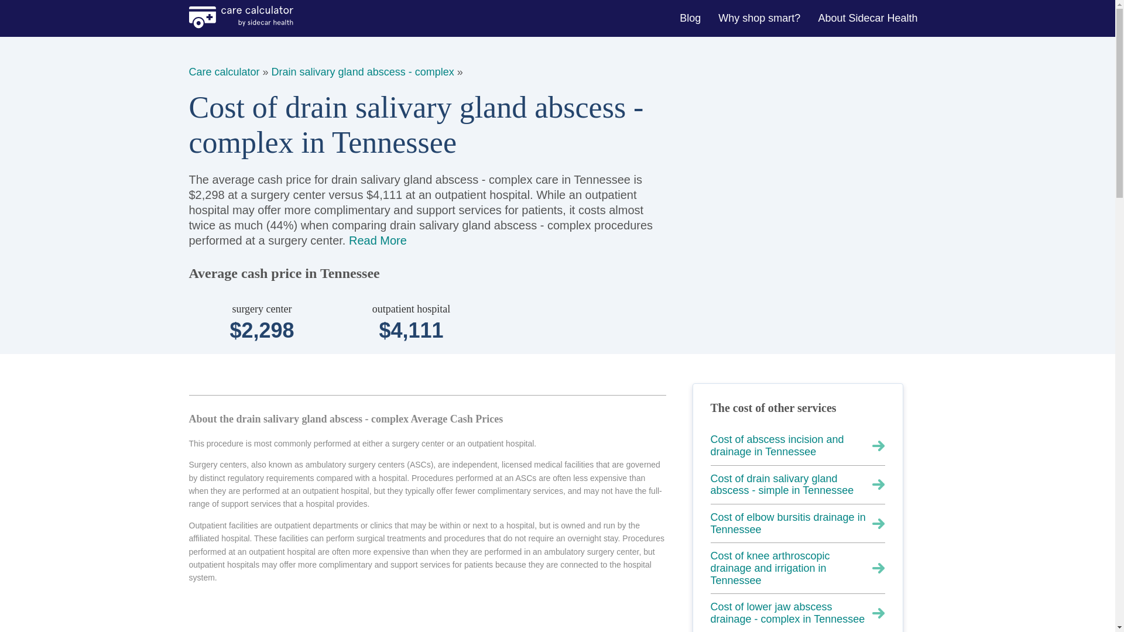 Image resolution: width=1124 pixels, height=632 pixels. I want to click on Cost of elbow bursitis drainage in Tennessee, so click(797, 523).